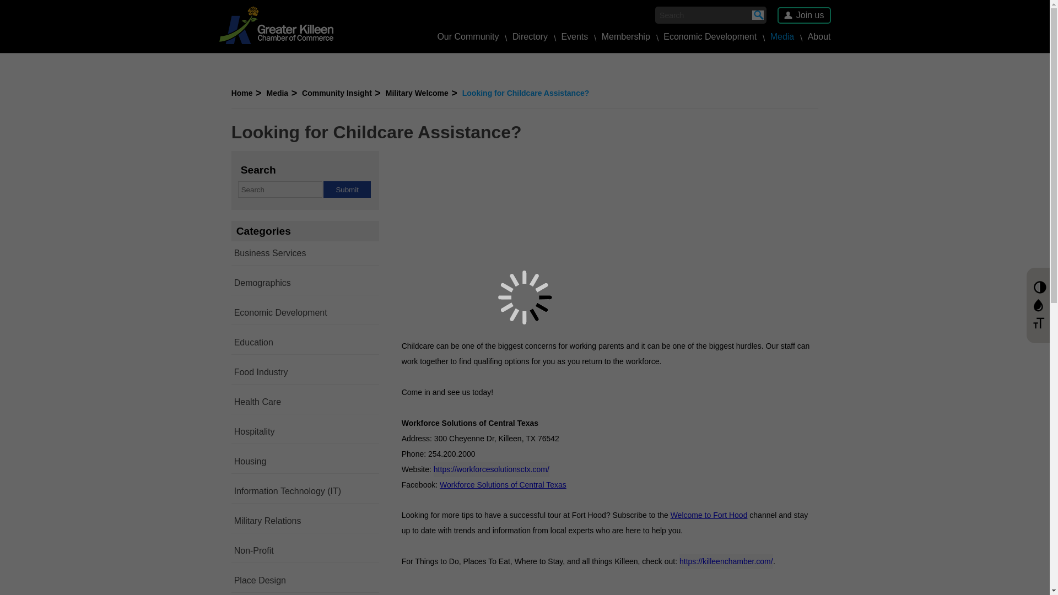  What do you see at coordinates (1039, 305) in the screenshot?
I see `Grayscale` at bounding box center [1039, 305].